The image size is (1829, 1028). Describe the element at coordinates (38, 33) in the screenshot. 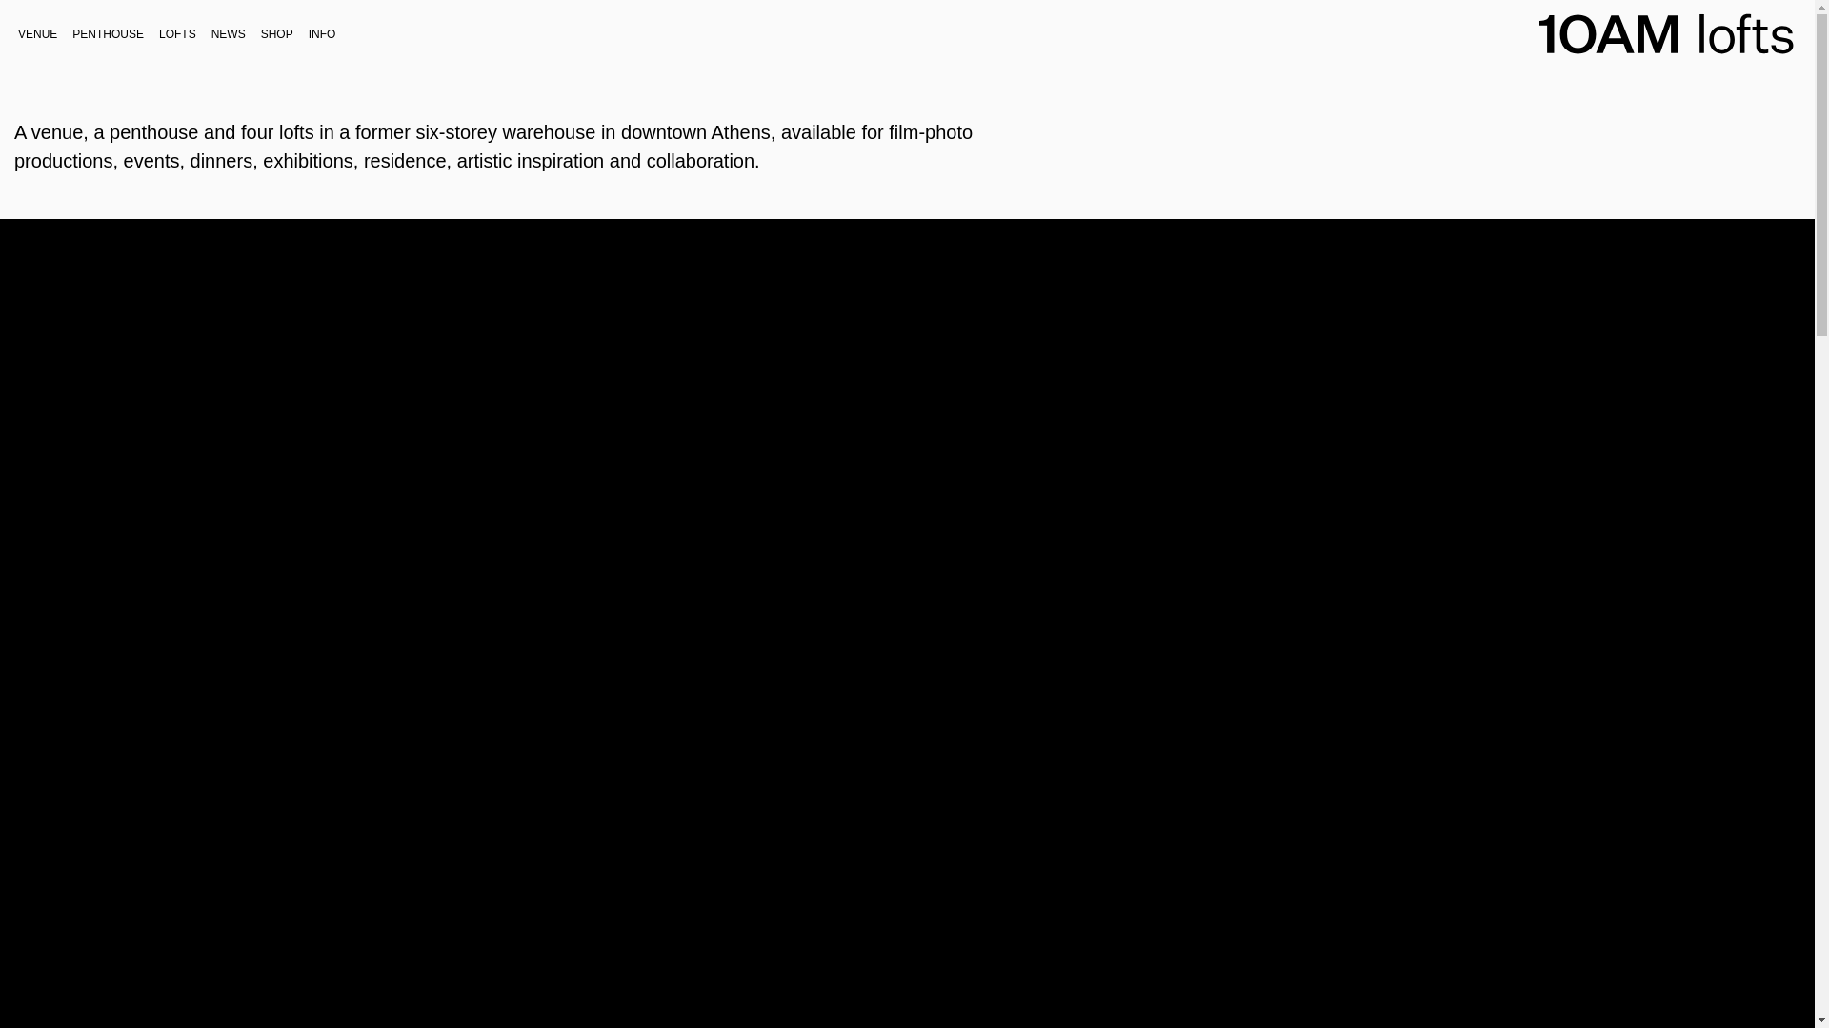

I see `VENUE` at that location.